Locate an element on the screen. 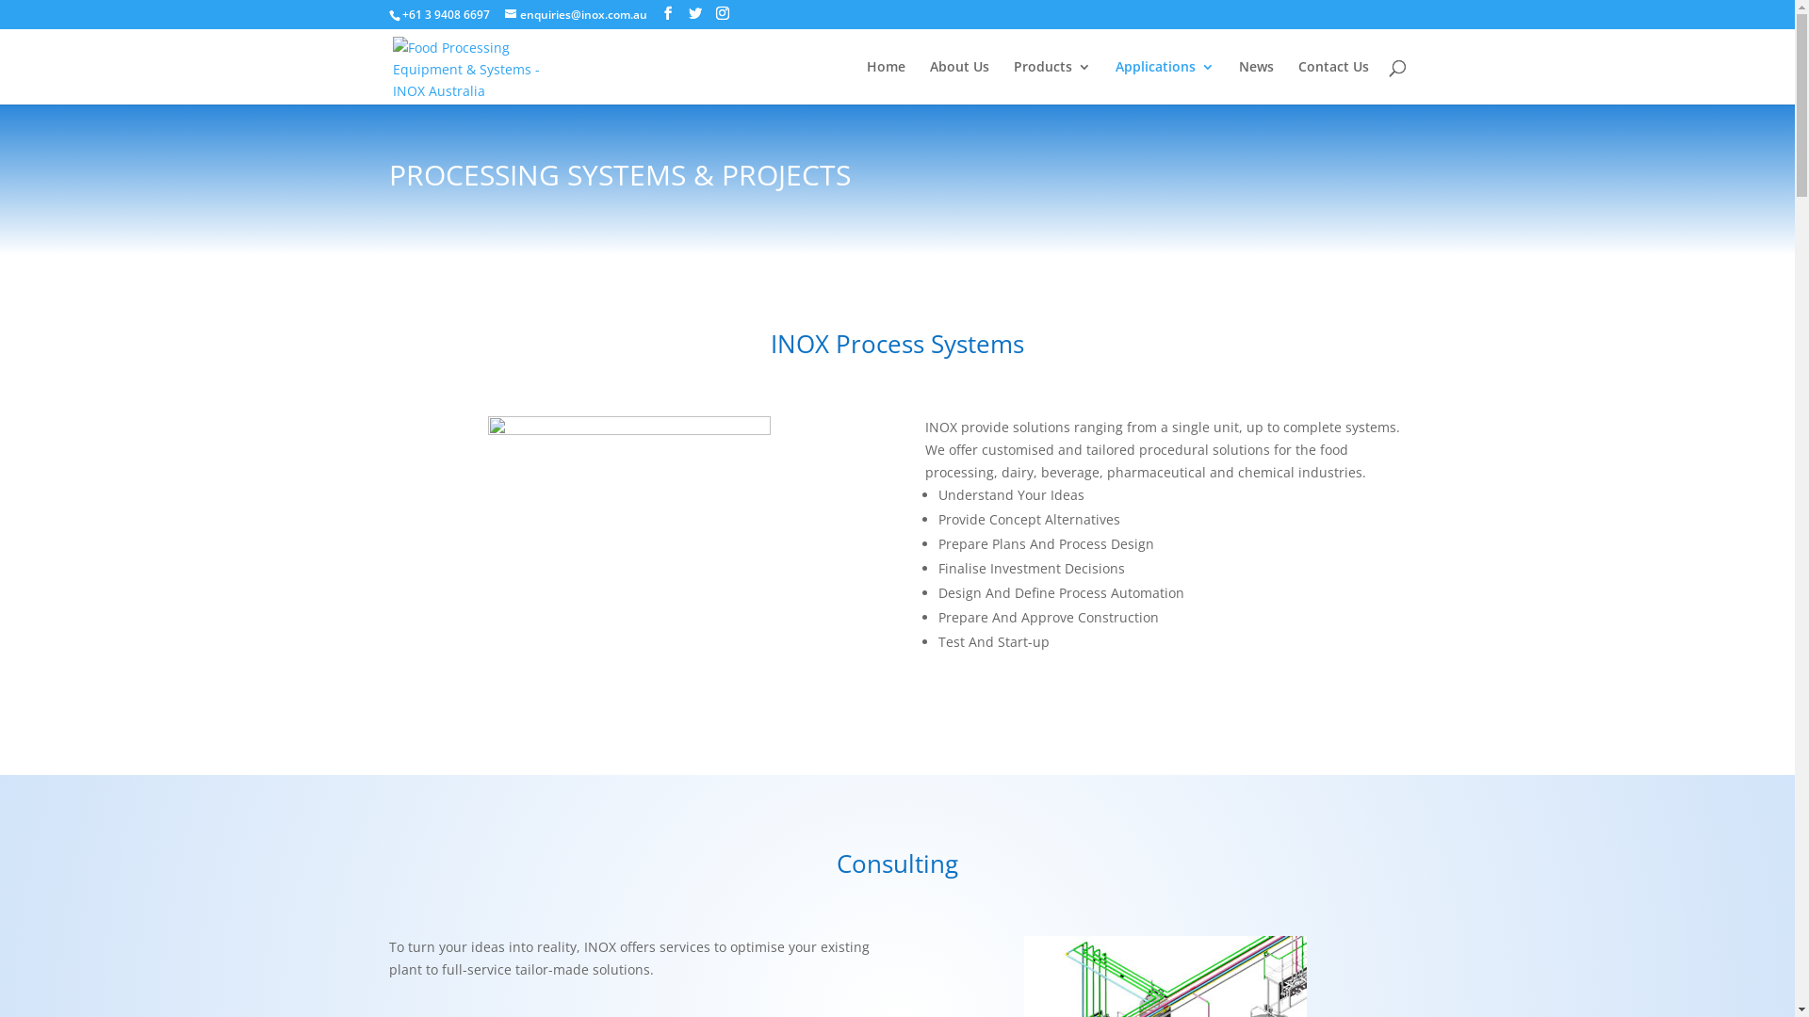  Contact Us is located at coordinates (1334, 83).